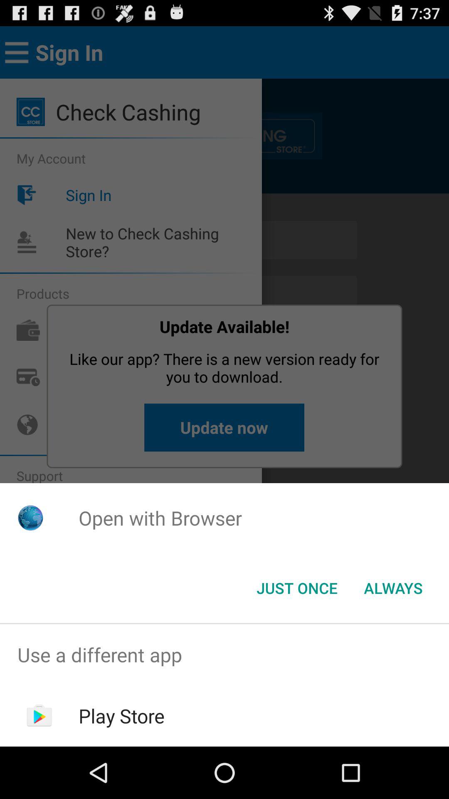 This screenshot has height=799, width=449. Describe the element at coordinates (297, 588) in the screenshot. I see `select icon to the left of the always` at that location.